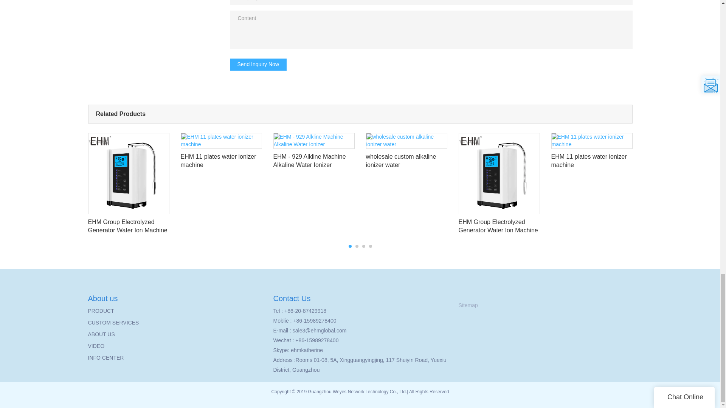 The image size is (726, 408). What do you see at coordinates (258, 64) in the screenshot?
I see `Send Inquiry Now` at bounding box center [258, 64].